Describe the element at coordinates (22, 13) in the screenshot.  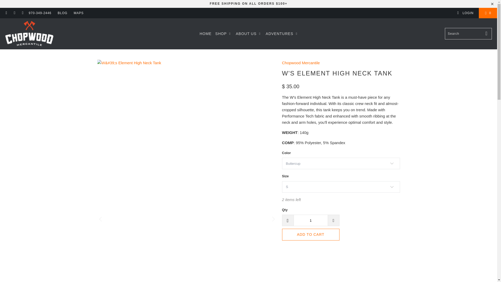
I see `Email Chopwood Mercantile` at that location.